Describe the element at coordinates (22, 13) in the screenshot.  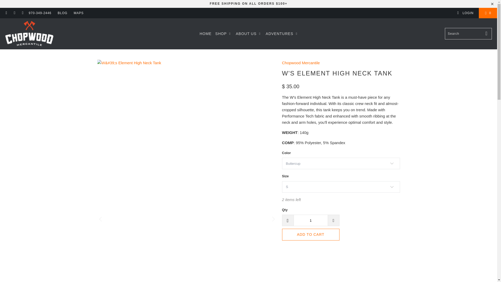
I see `Email Chopwood Mercantile` at that location.